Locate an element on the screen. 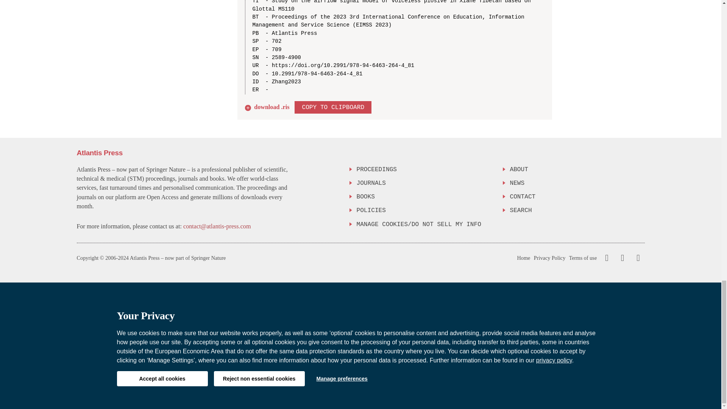 This screenshot has height=409, width=727. Twitter is located at coordinates (621, 258).